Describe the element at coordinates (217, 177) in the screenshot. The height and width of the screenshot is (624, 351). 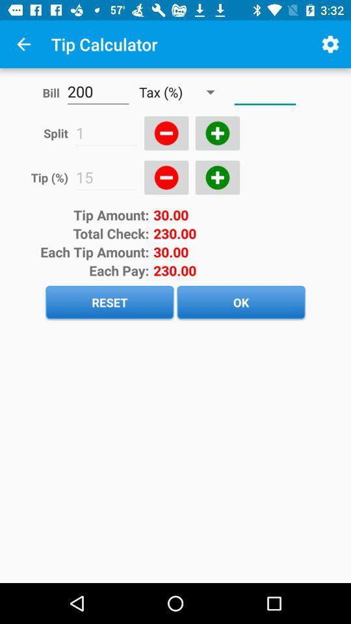
I see `increase tip percentage` at that location.